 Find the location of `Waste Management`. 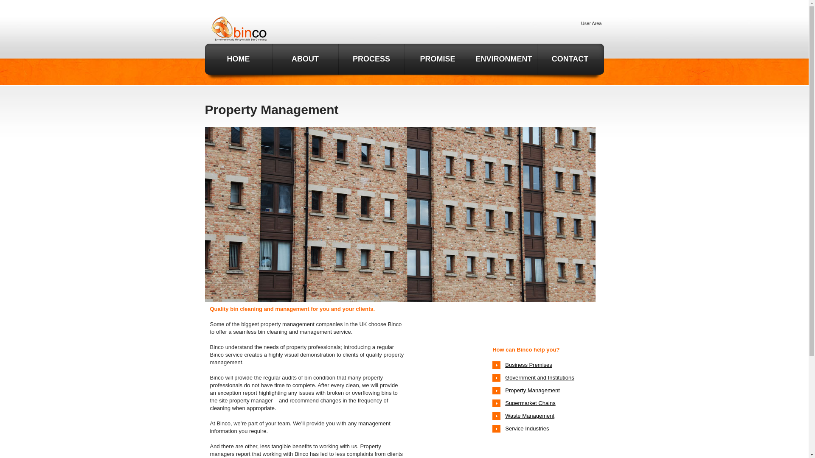

Waste Management is located at coordinates (530, 416).